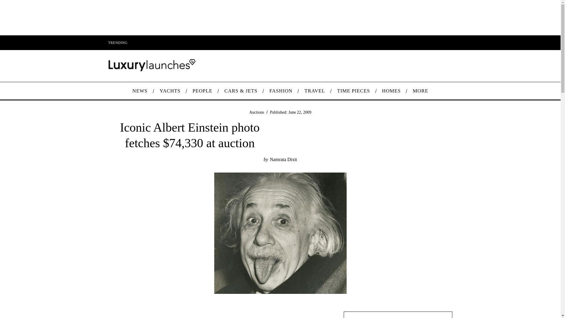  I want to click on TRENDING, so click(117, 42).